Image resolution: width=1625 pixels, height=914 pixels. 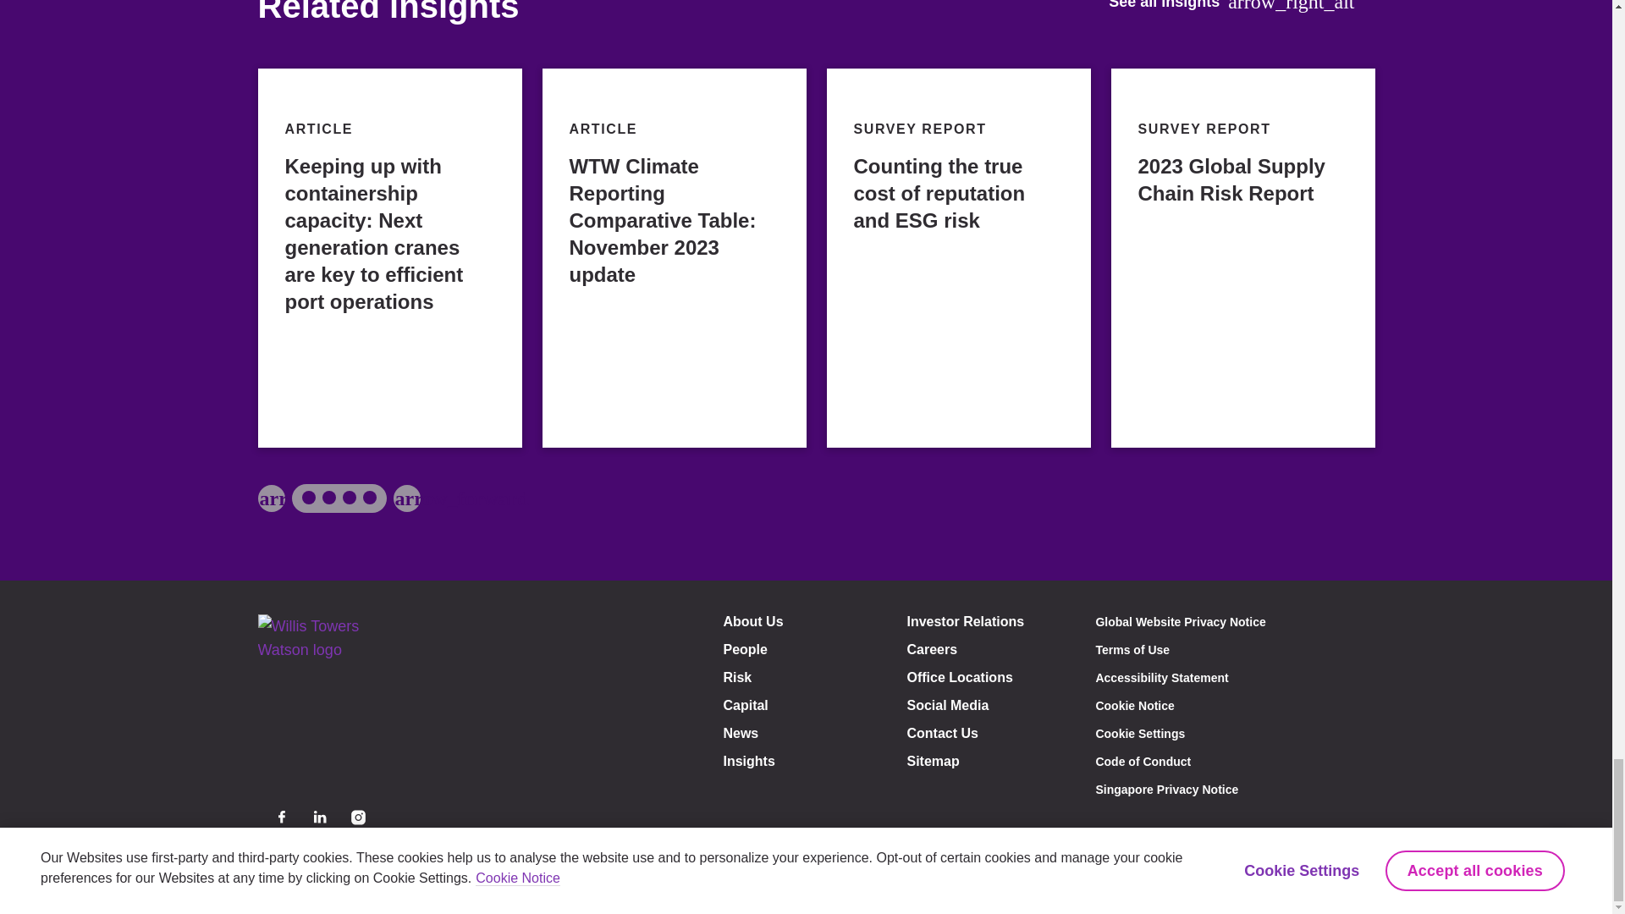 What do you see at coordinates (320, 817) in the screenshot?
I see `Linkedin` at bounding box center [320, 817].